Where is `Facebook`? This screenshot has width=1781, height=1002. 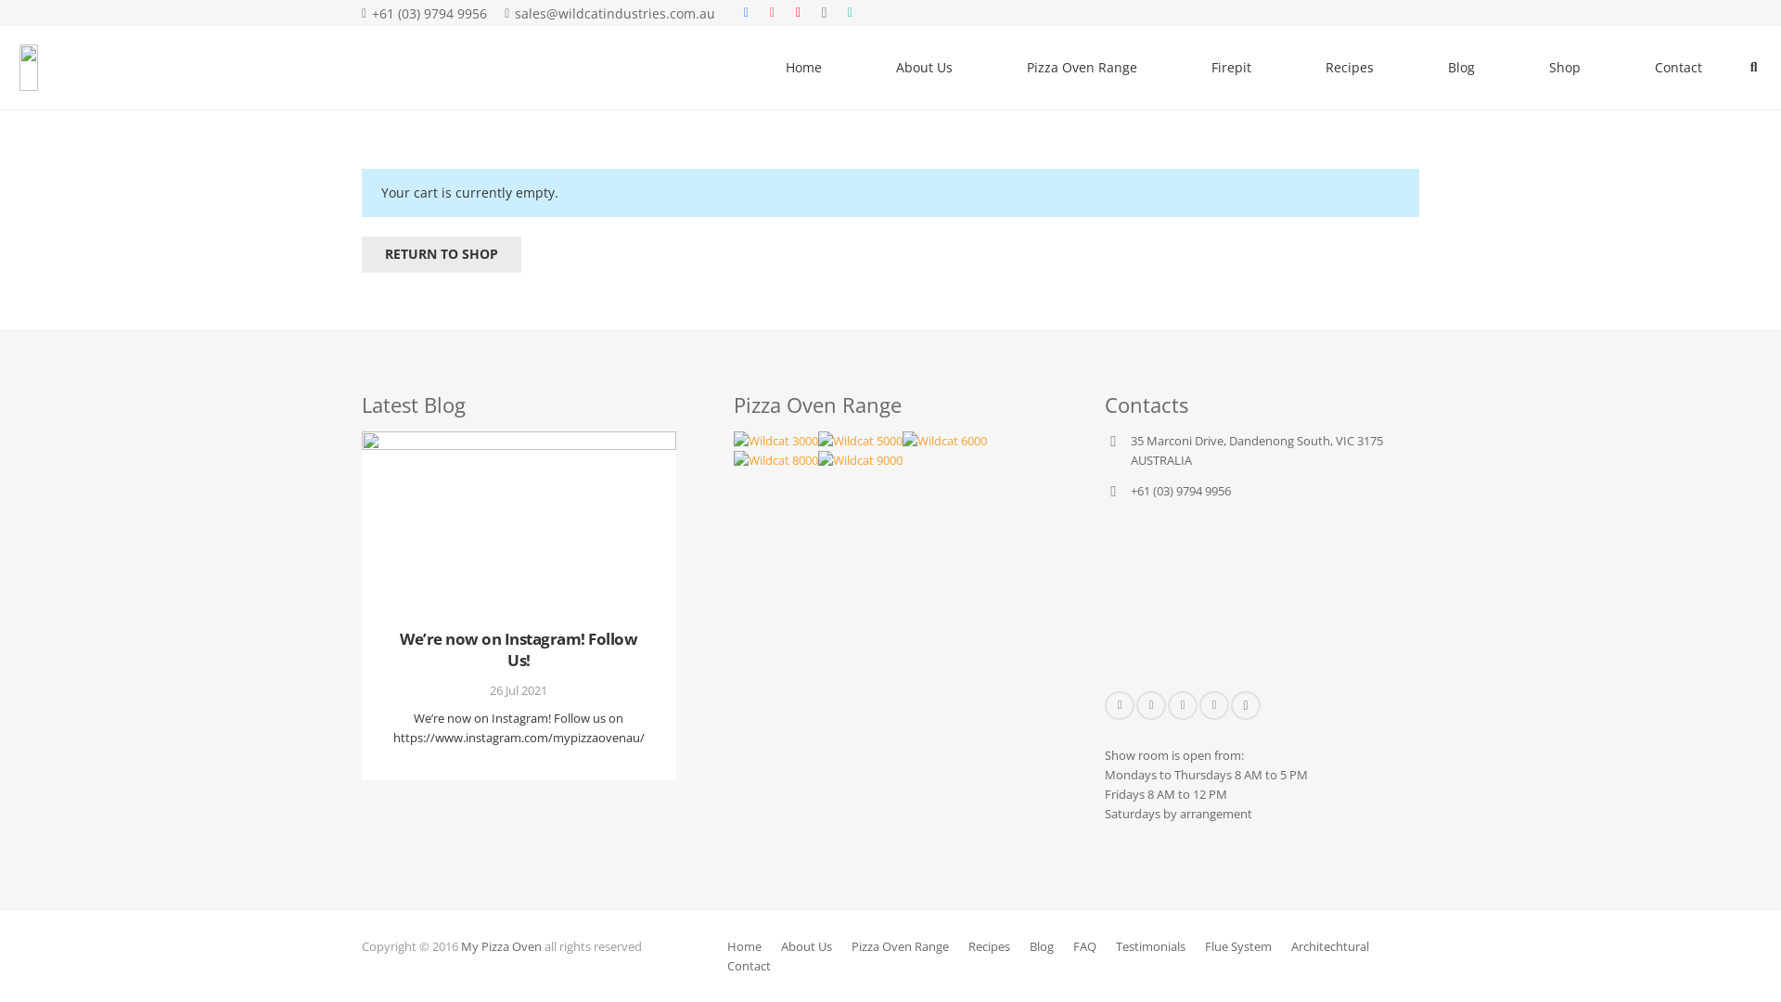 Facebook is located at coordinates (1151, 705).